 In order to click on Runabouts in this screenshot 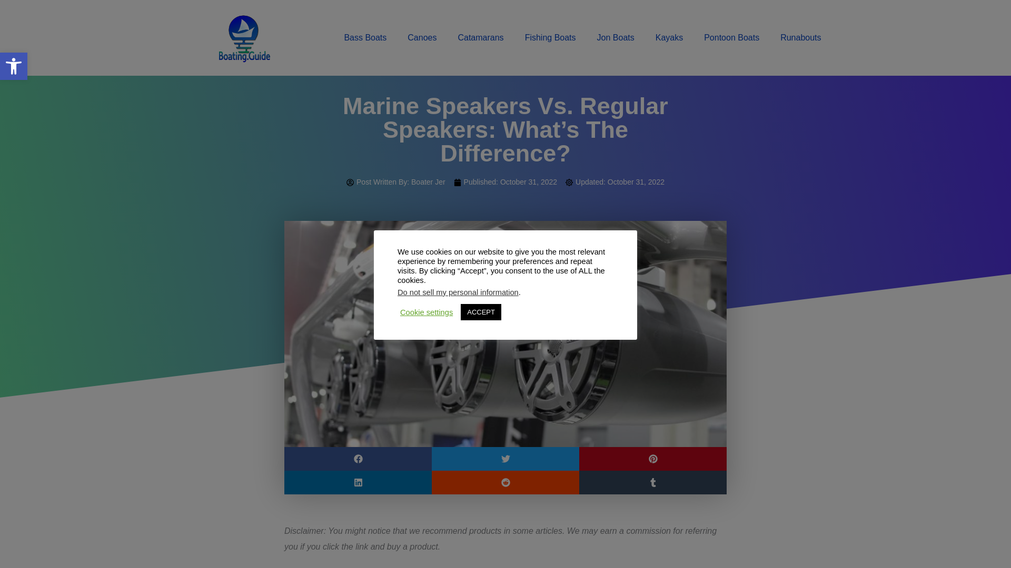, I will do `click(800, 38)`.